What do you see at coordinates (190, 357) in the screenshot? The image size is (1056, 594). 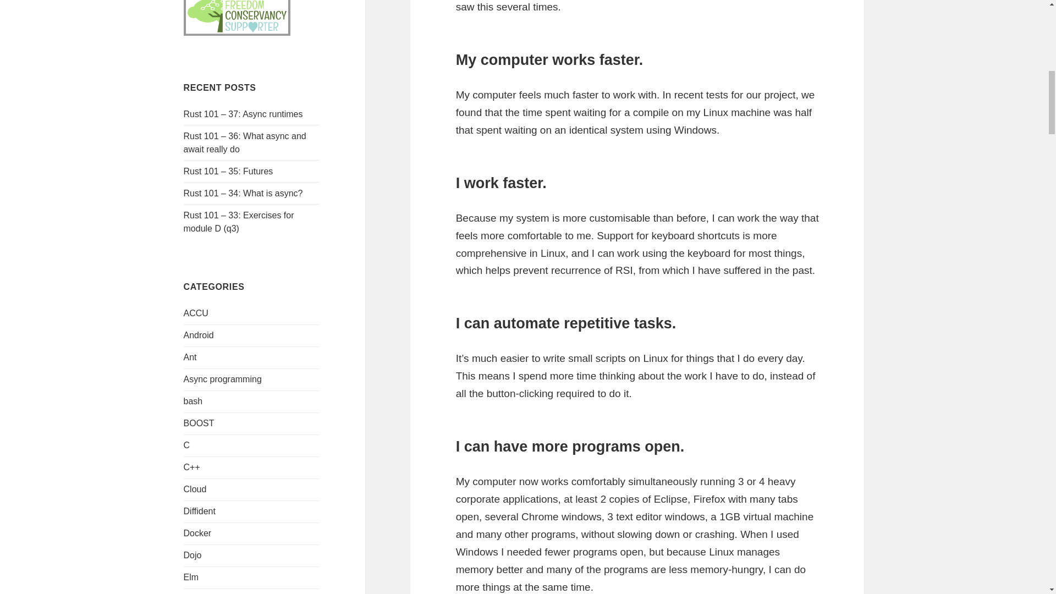 I see `Ant` at bounding box center [190, 357].